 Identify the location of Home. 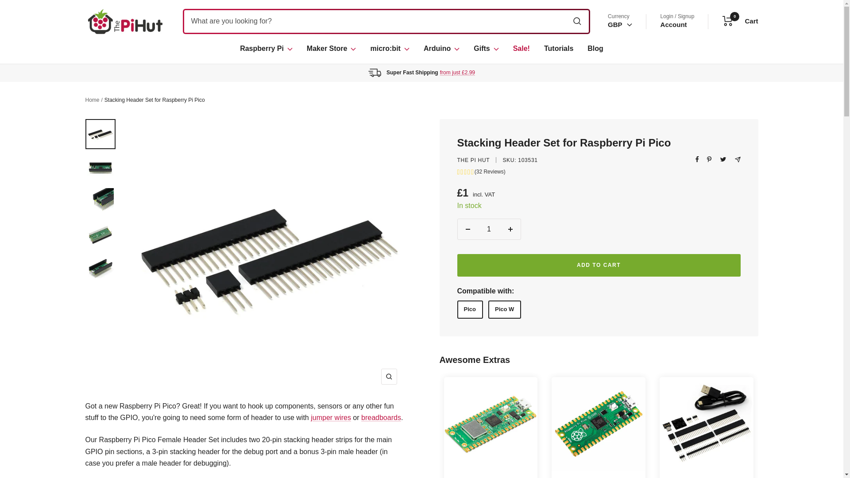
(92, 100).